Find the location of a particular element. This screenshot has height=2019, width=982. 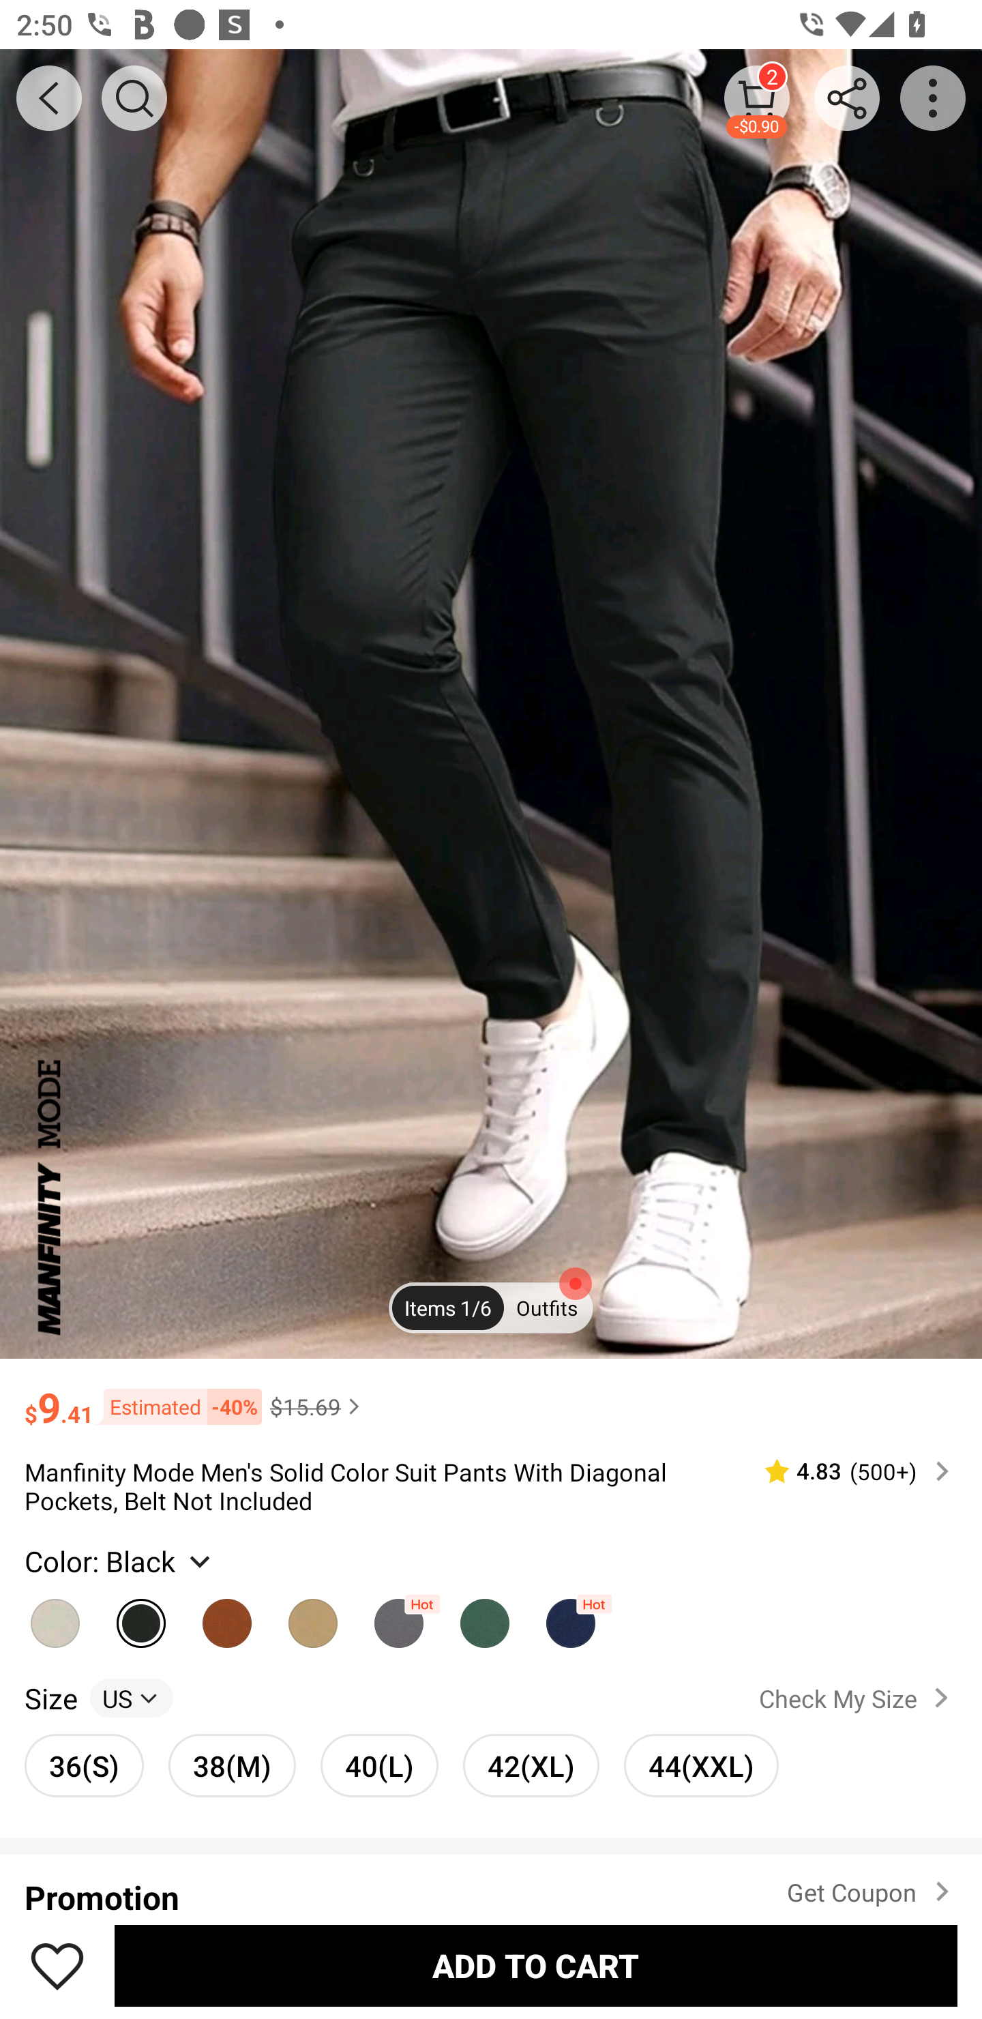

Size is located at coordinates (50, 1697).